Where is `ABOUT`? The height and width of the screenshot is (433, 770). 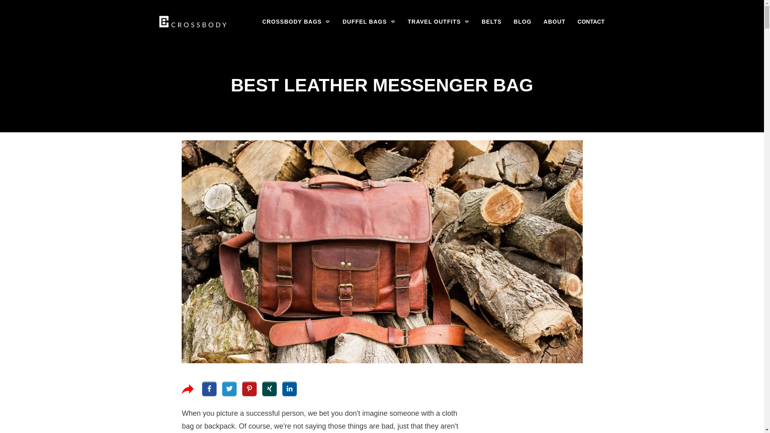 ABOUT is located at coordinates (554, 22).